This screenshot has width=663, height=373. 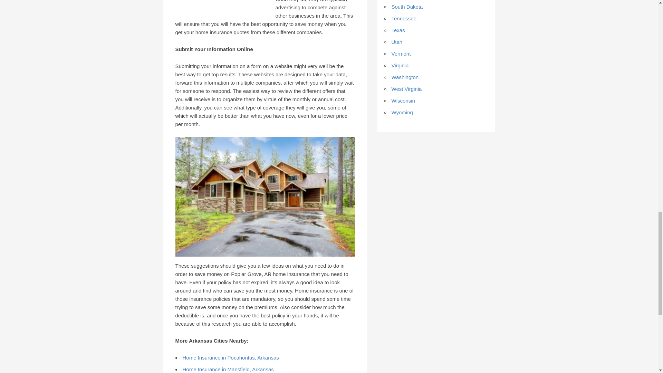 I want to click on Home Insurance in Mansfield, Arkansas, so click(x=228, y=369).